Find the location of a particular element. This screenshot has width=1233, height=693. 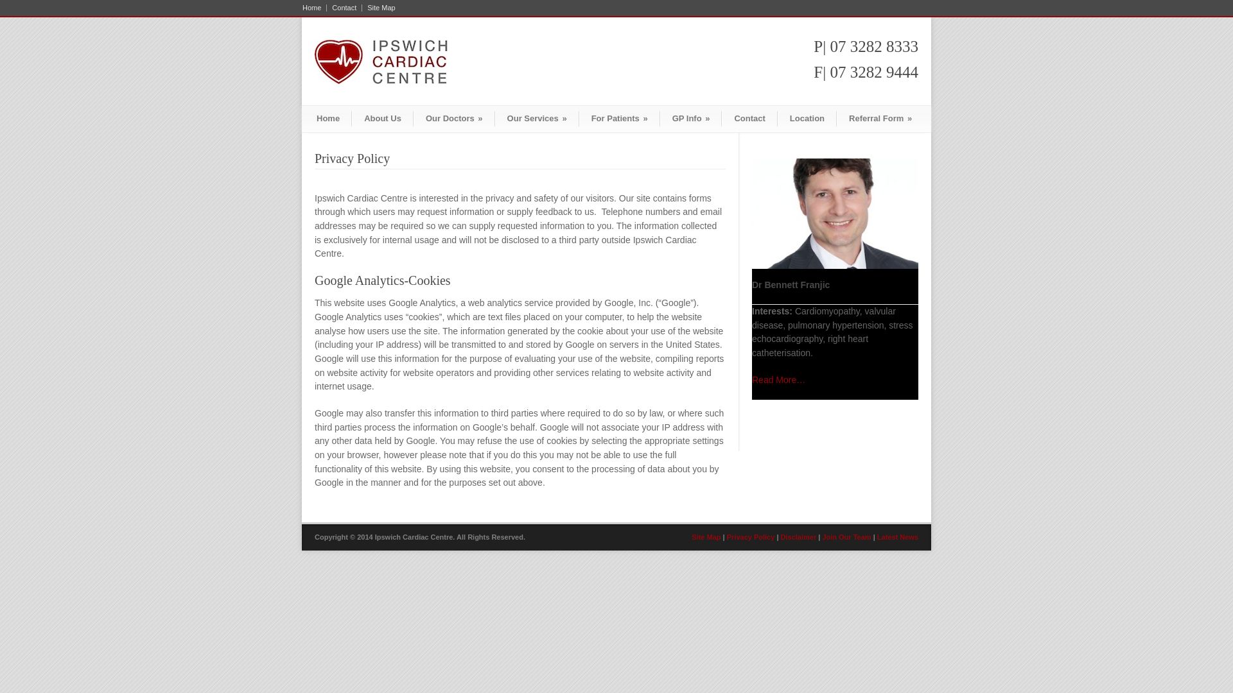

Latest News is located at coordinates (898, 537).